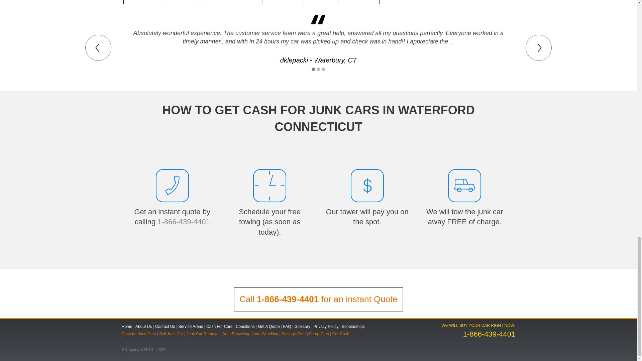  Describe the element at coordinates (139, 334) in the screenshot. I see `Cash for Junk Cars` at that location.